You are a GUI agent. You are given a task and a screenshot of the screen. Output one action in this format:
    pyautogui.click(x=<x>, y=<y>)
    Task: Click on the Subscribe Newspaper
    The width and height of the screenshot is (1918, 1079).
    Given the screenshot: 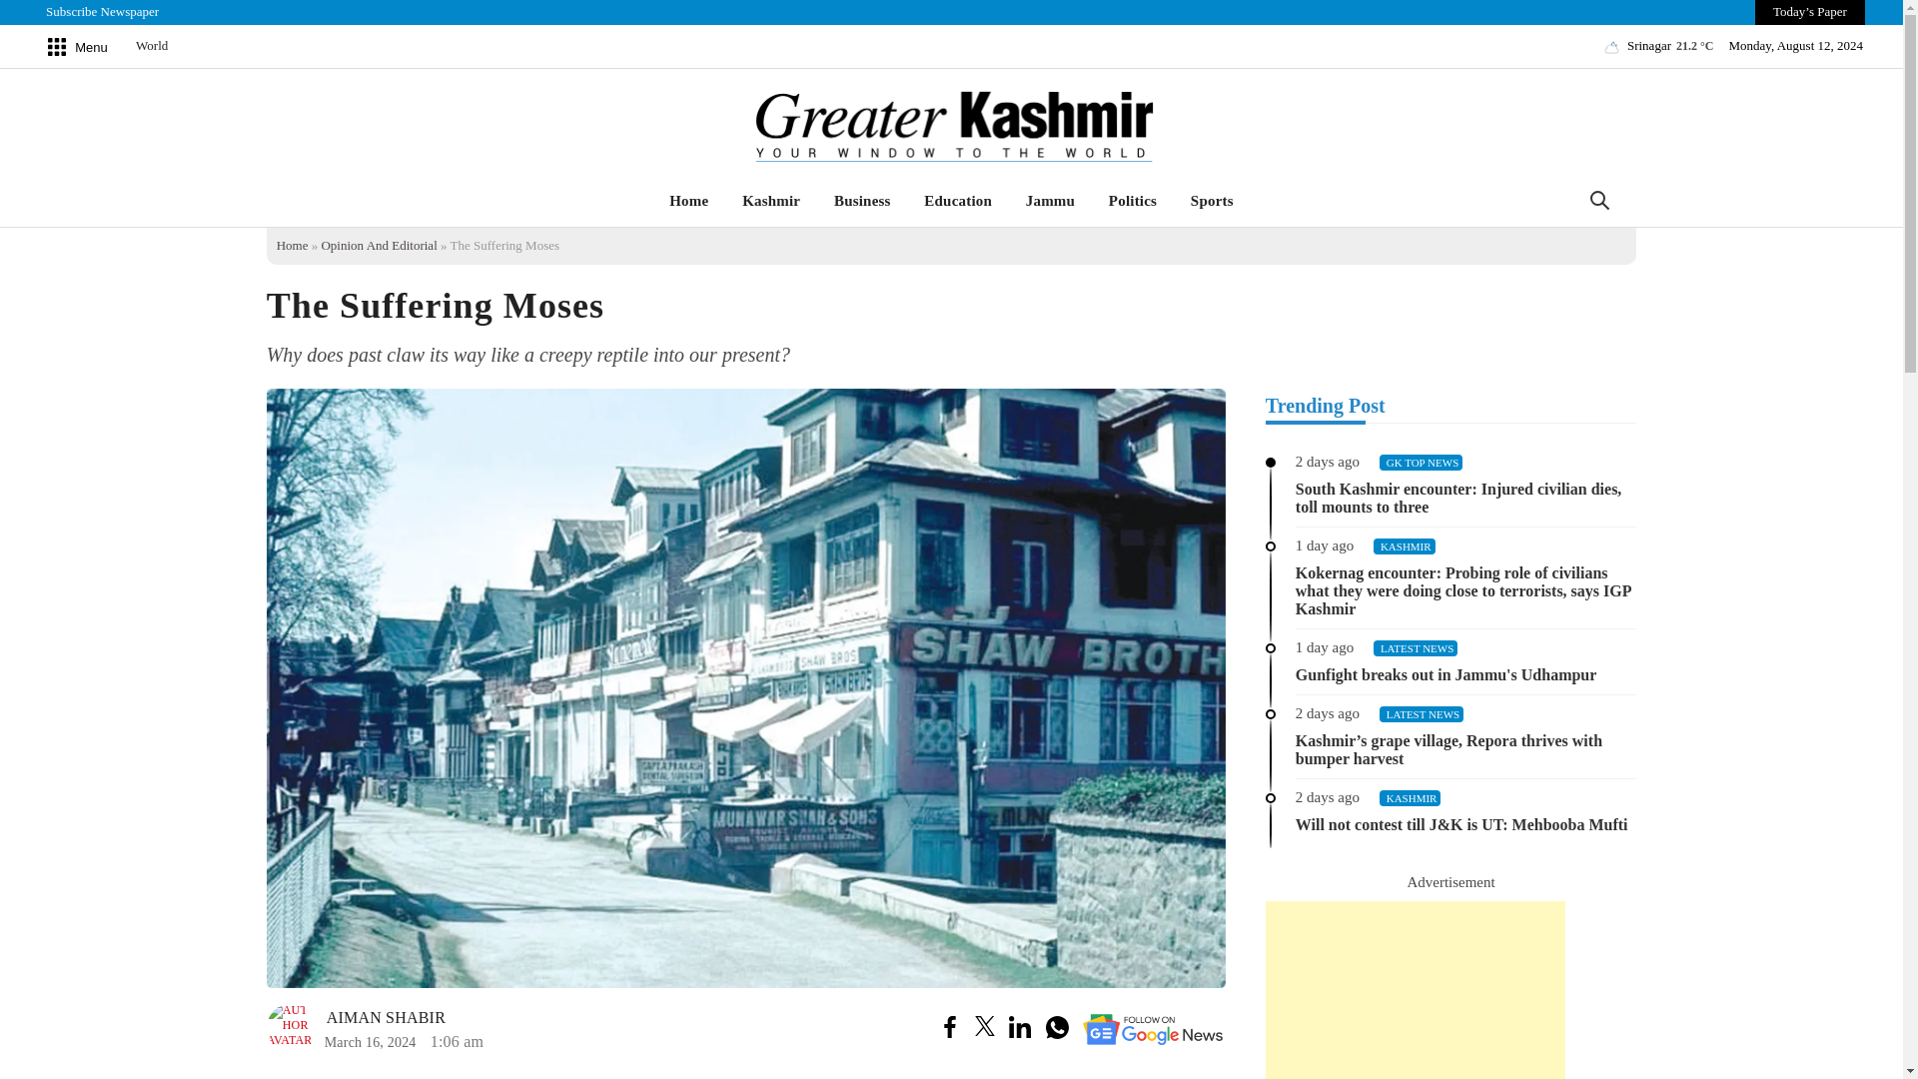 What is the action you would take?
    pyautogui.click(x=102, y=12)
    